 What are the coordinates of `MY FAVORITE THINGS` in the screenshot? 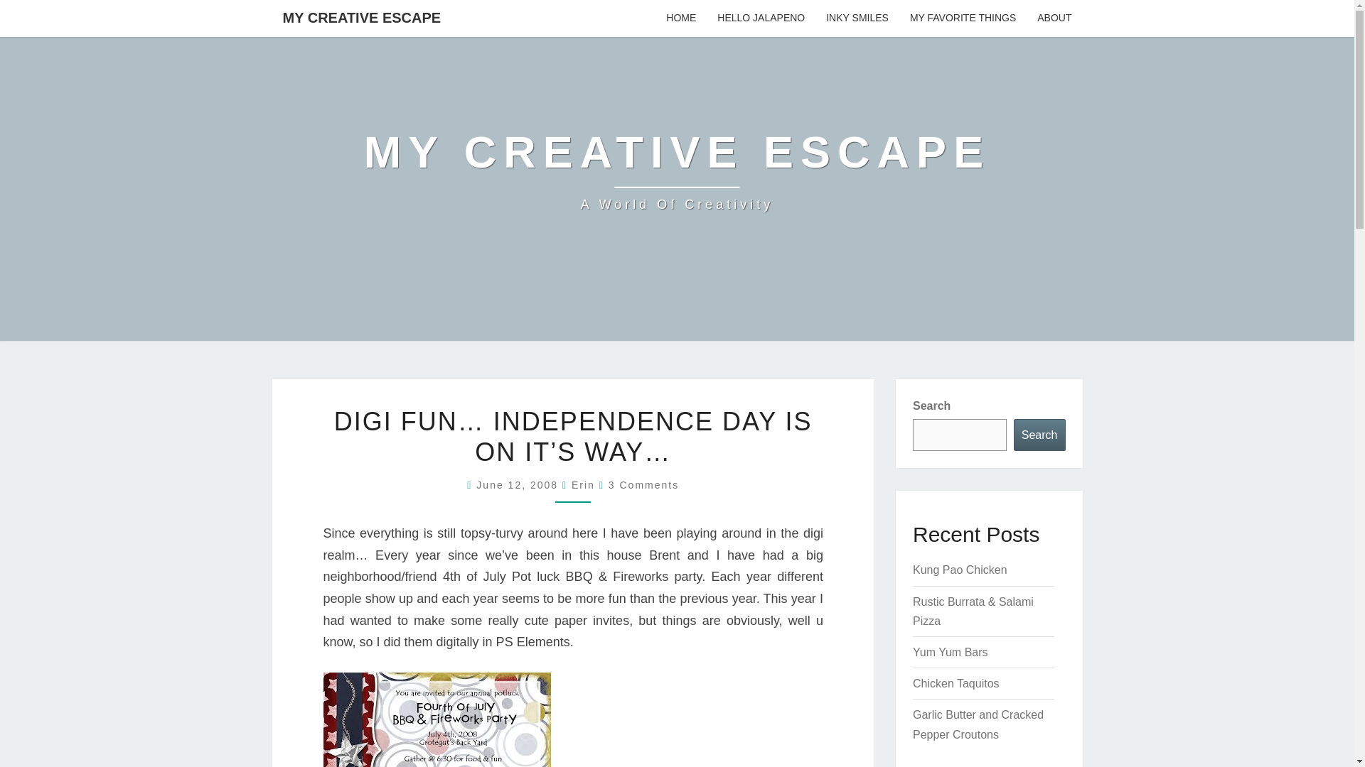 It's located at (963, 18).